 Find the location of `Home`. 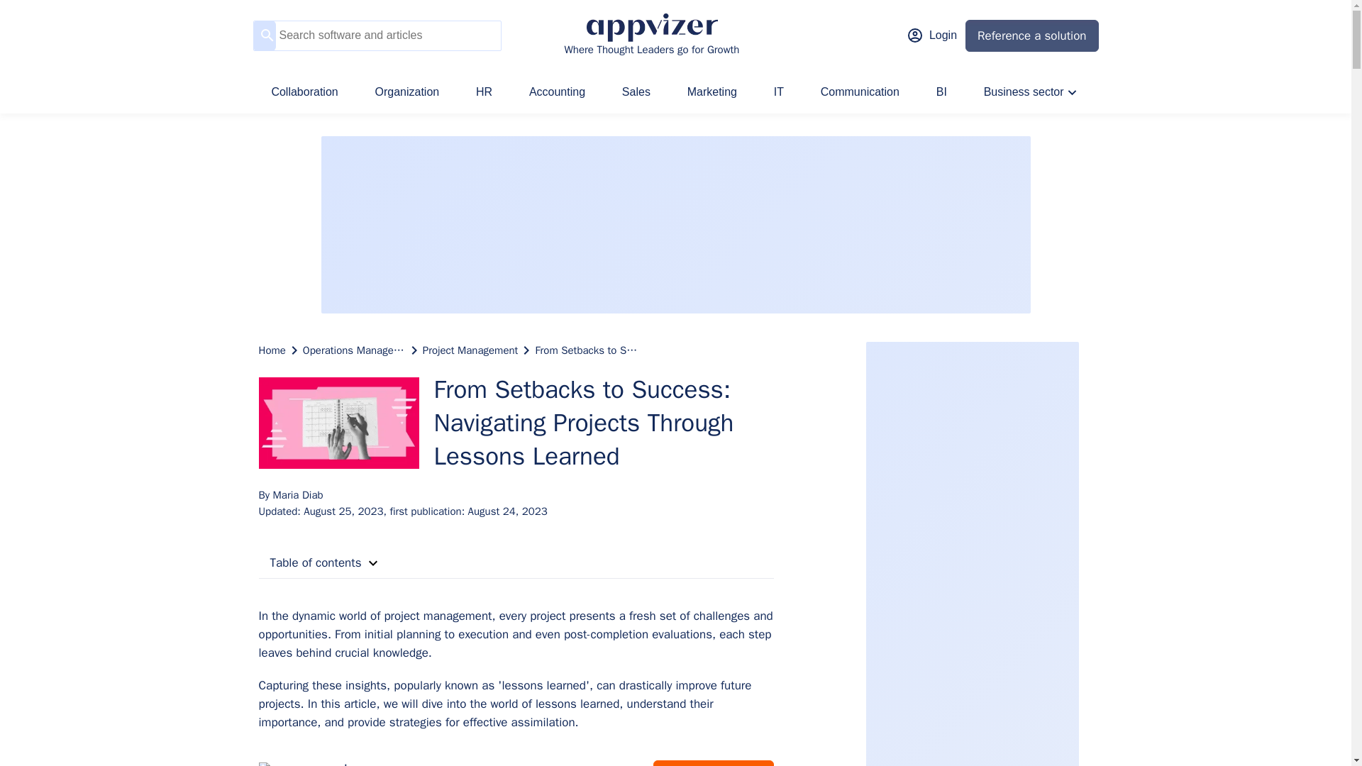

Home is located at coordinates (271, 350).